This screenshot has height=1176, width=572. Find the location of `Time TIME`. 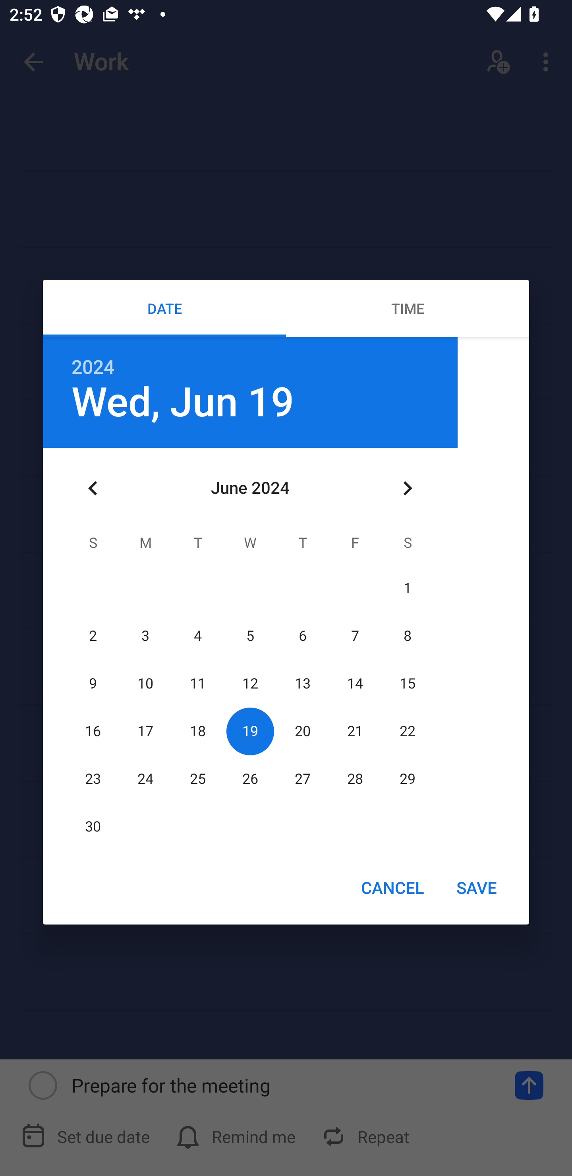

Time TIME is located at coordinates (408, 308).